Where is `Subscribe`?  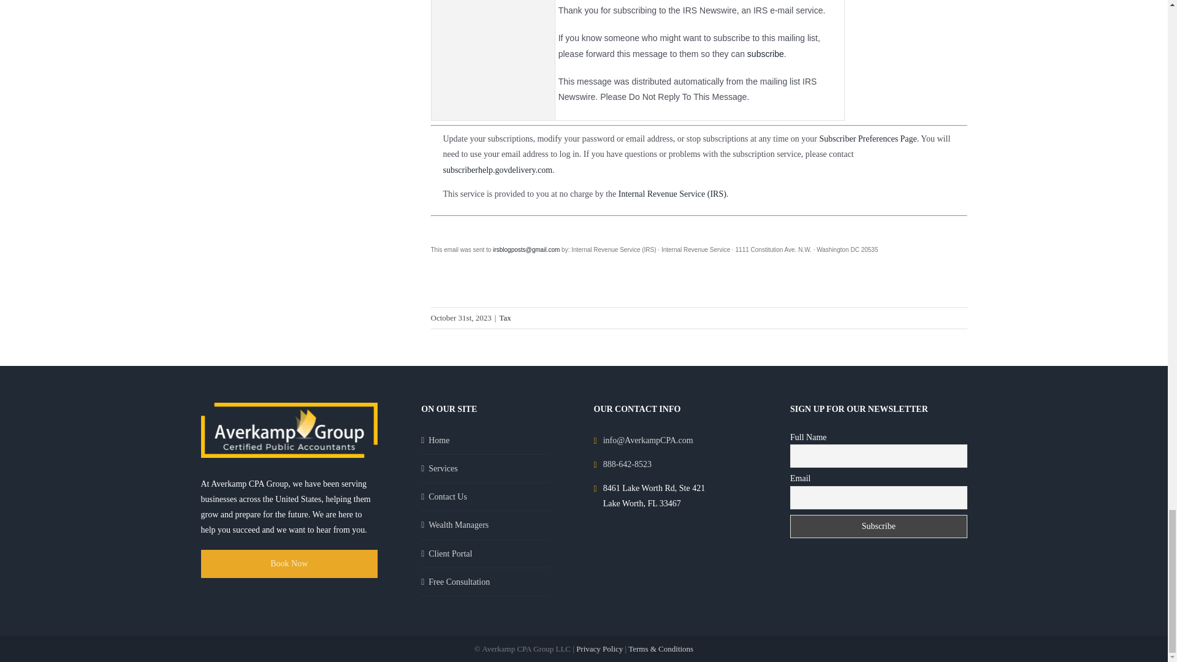
Subscribe is located at coordinates (878, 527).